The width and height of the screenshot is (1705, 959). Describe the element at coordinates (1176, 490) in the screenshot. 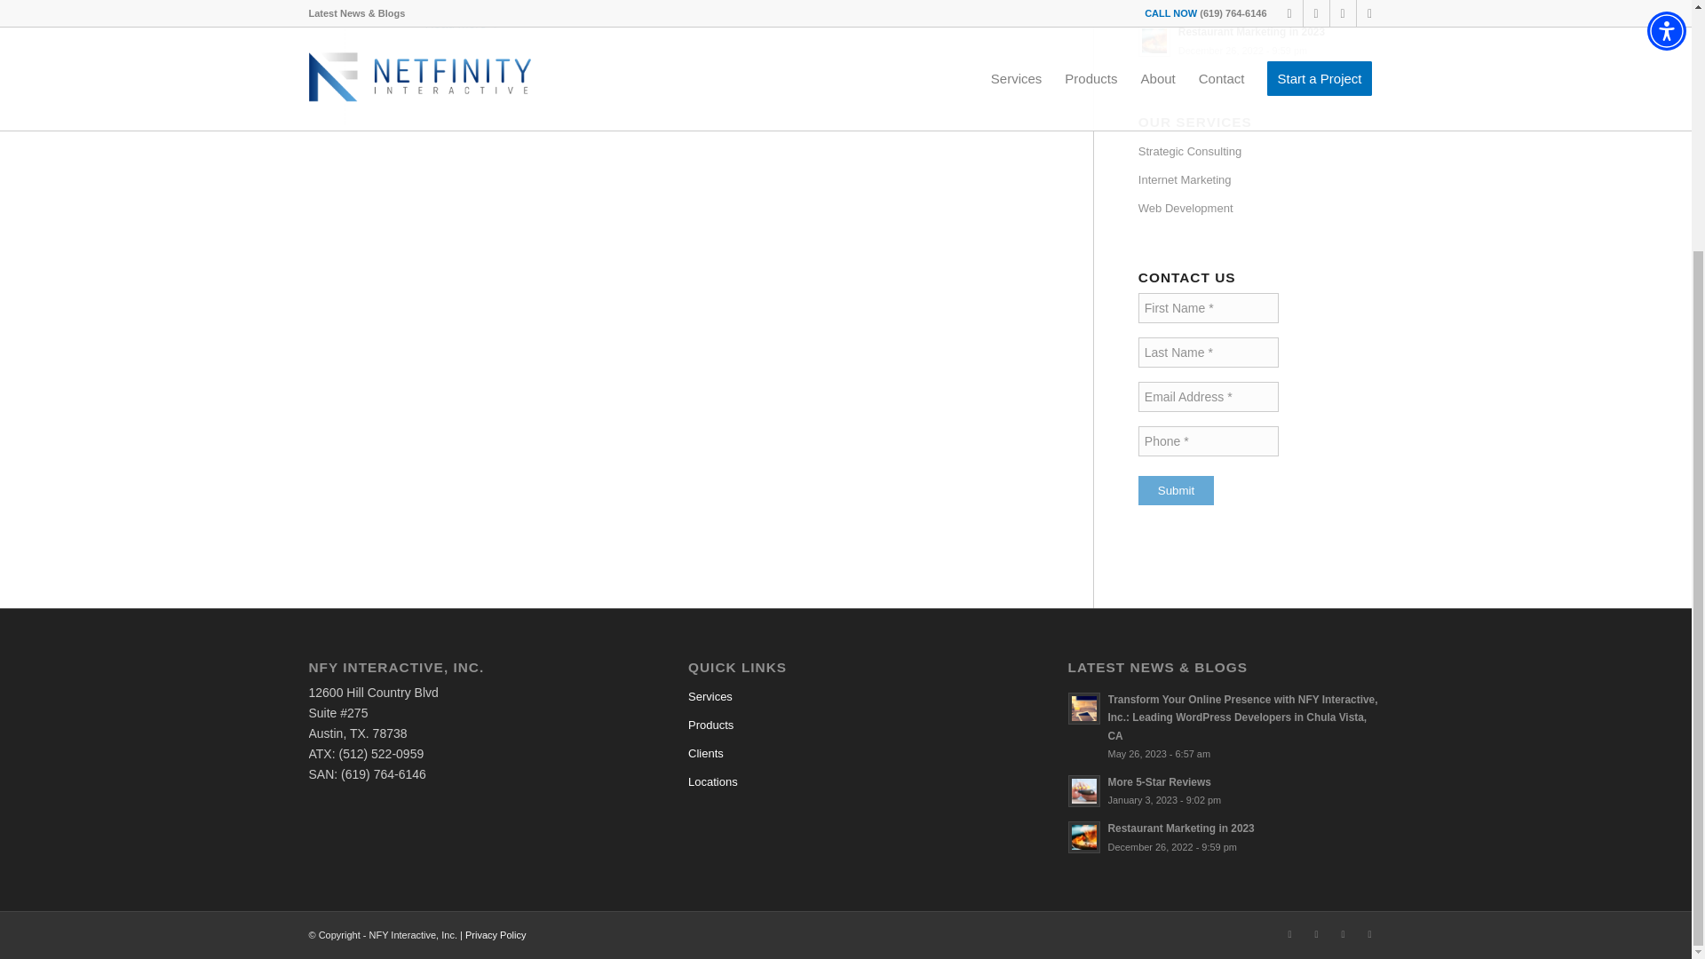

I see `Privacy Policy` at that location.